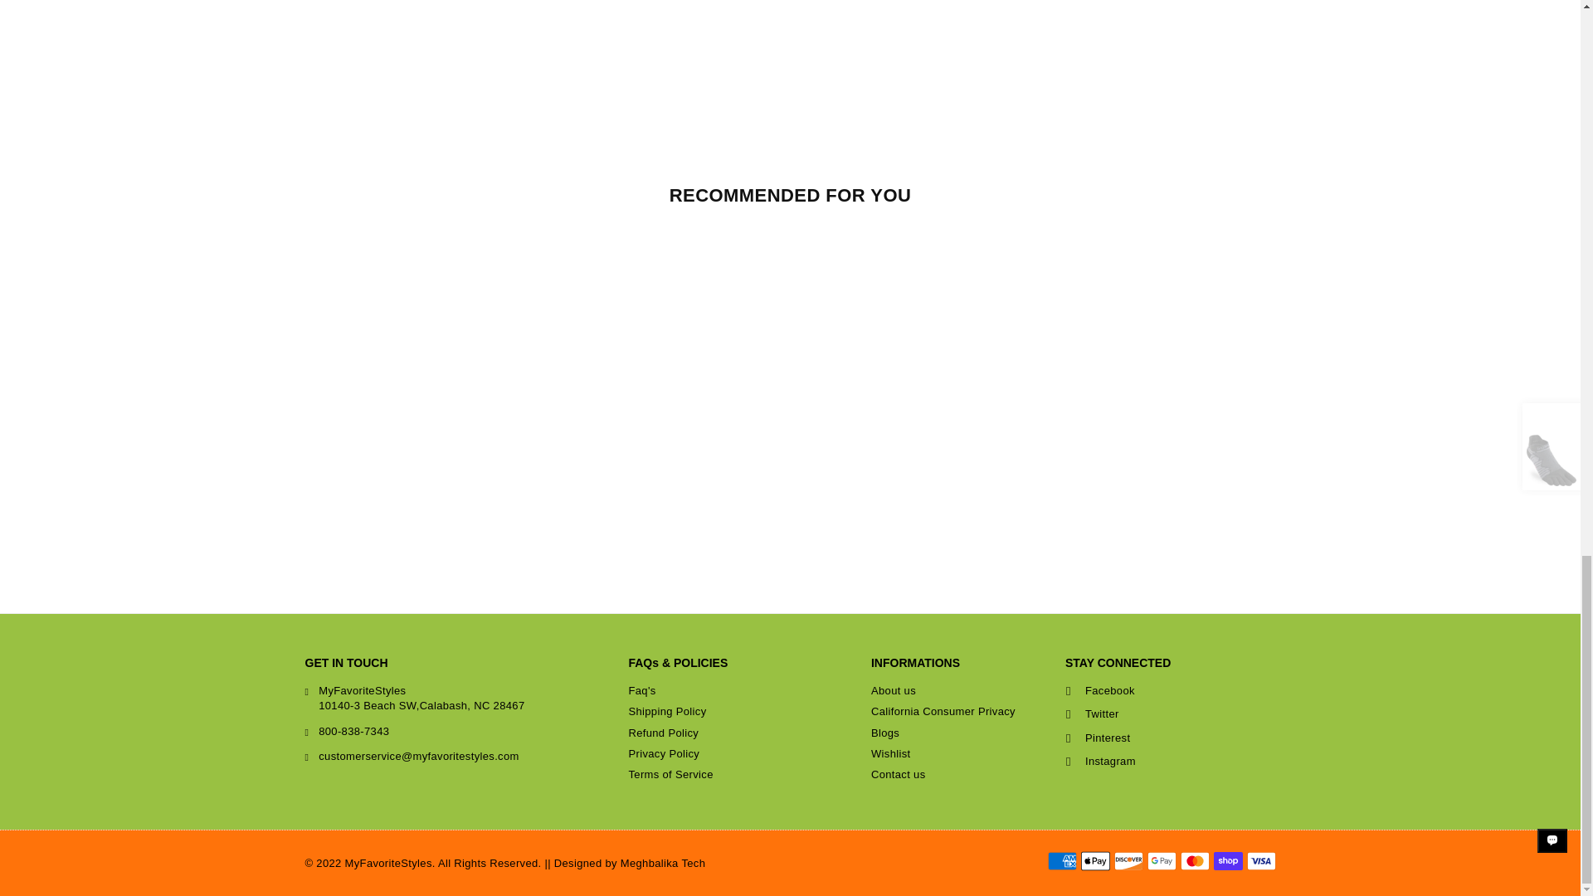  Describe the element at coordinates (1260, 861) in the screenshot. I see `Visa` at that location.